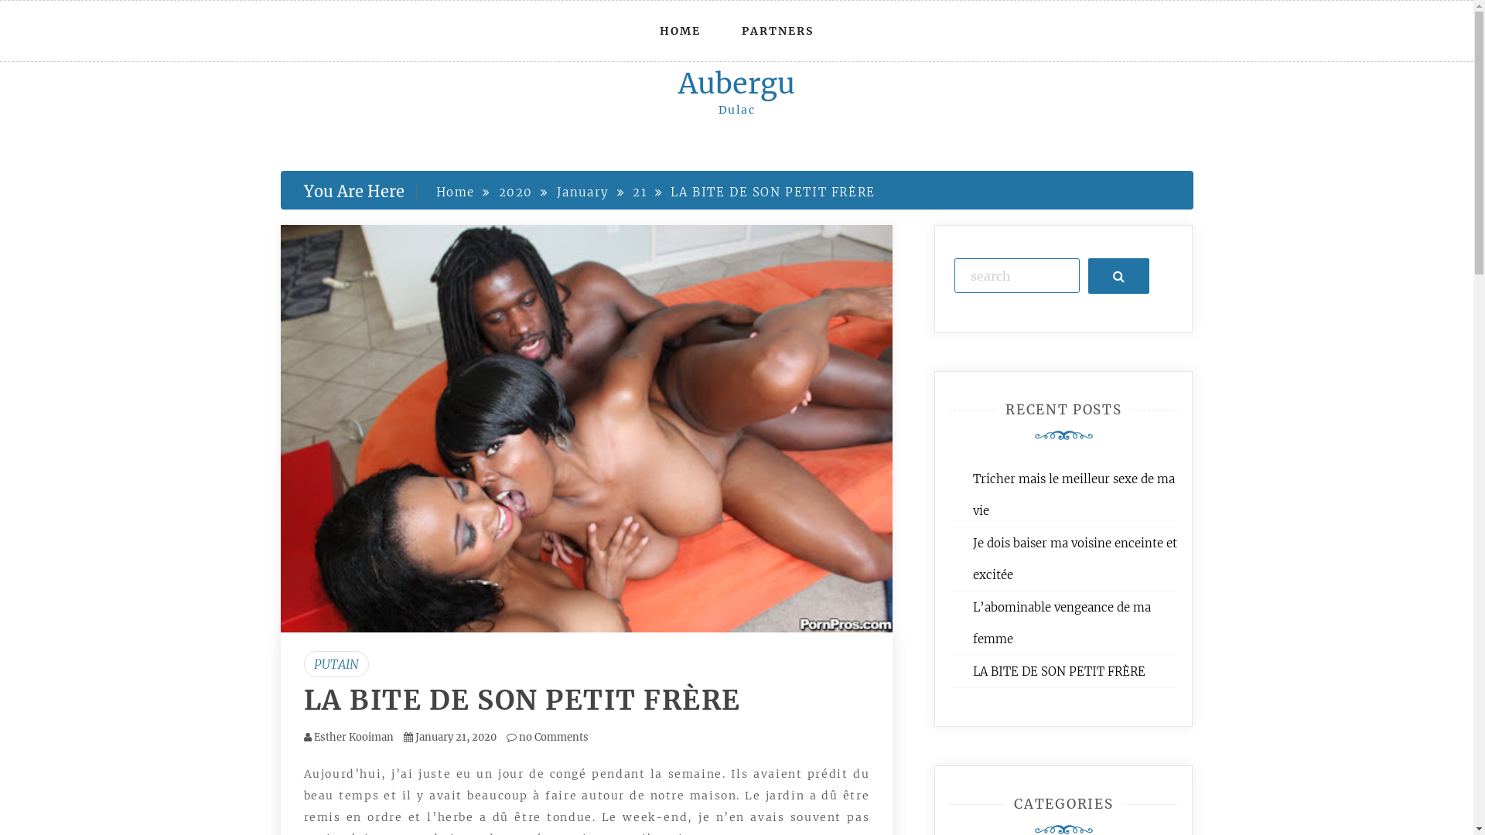 The height and width of the screenshot is (835, 1485). I want to click on Tricher mais le meilleur sexe de ma vie, so click(1074, 495).